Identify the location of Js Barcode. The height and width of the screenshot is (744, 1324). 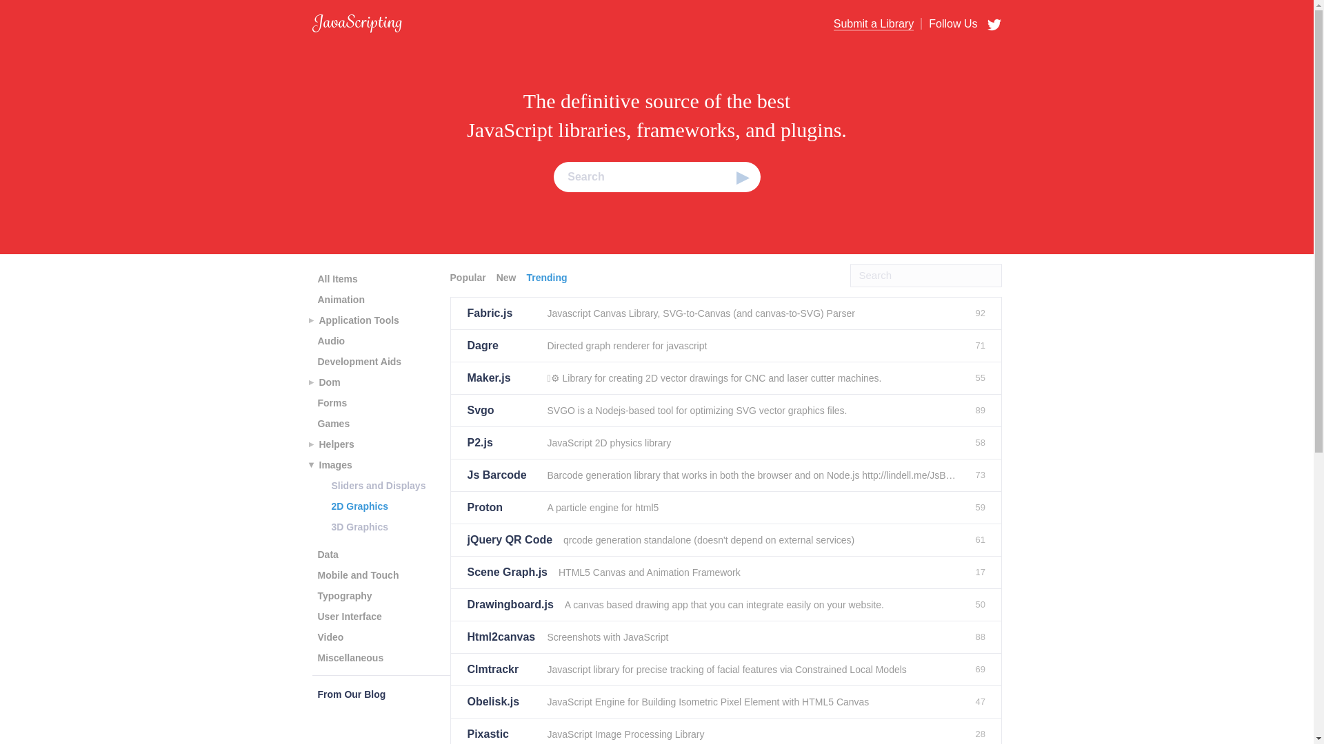
(501, 475).